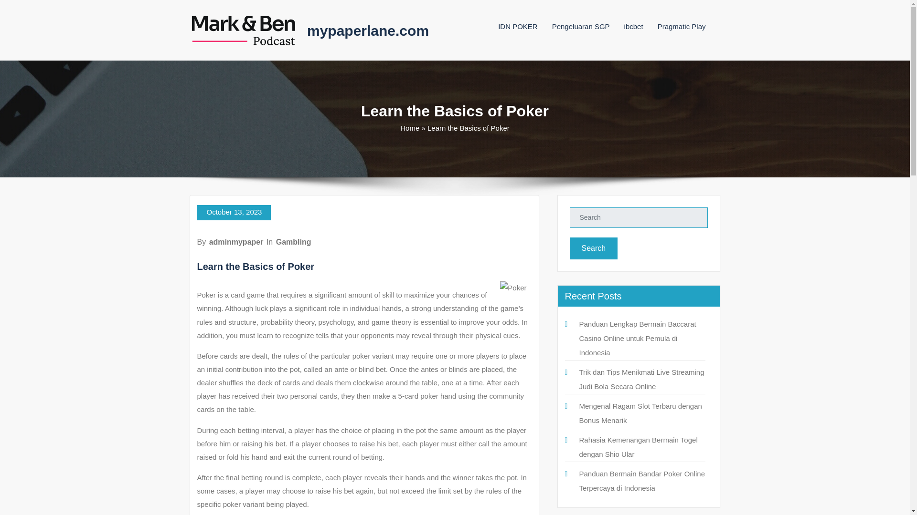 The image size is (917, 515). Describe the element at coordinates (638, 447) in the screenshot. I see `Rahasia Kemenangan Bermain Togel dengan Shio Ular` at that location.